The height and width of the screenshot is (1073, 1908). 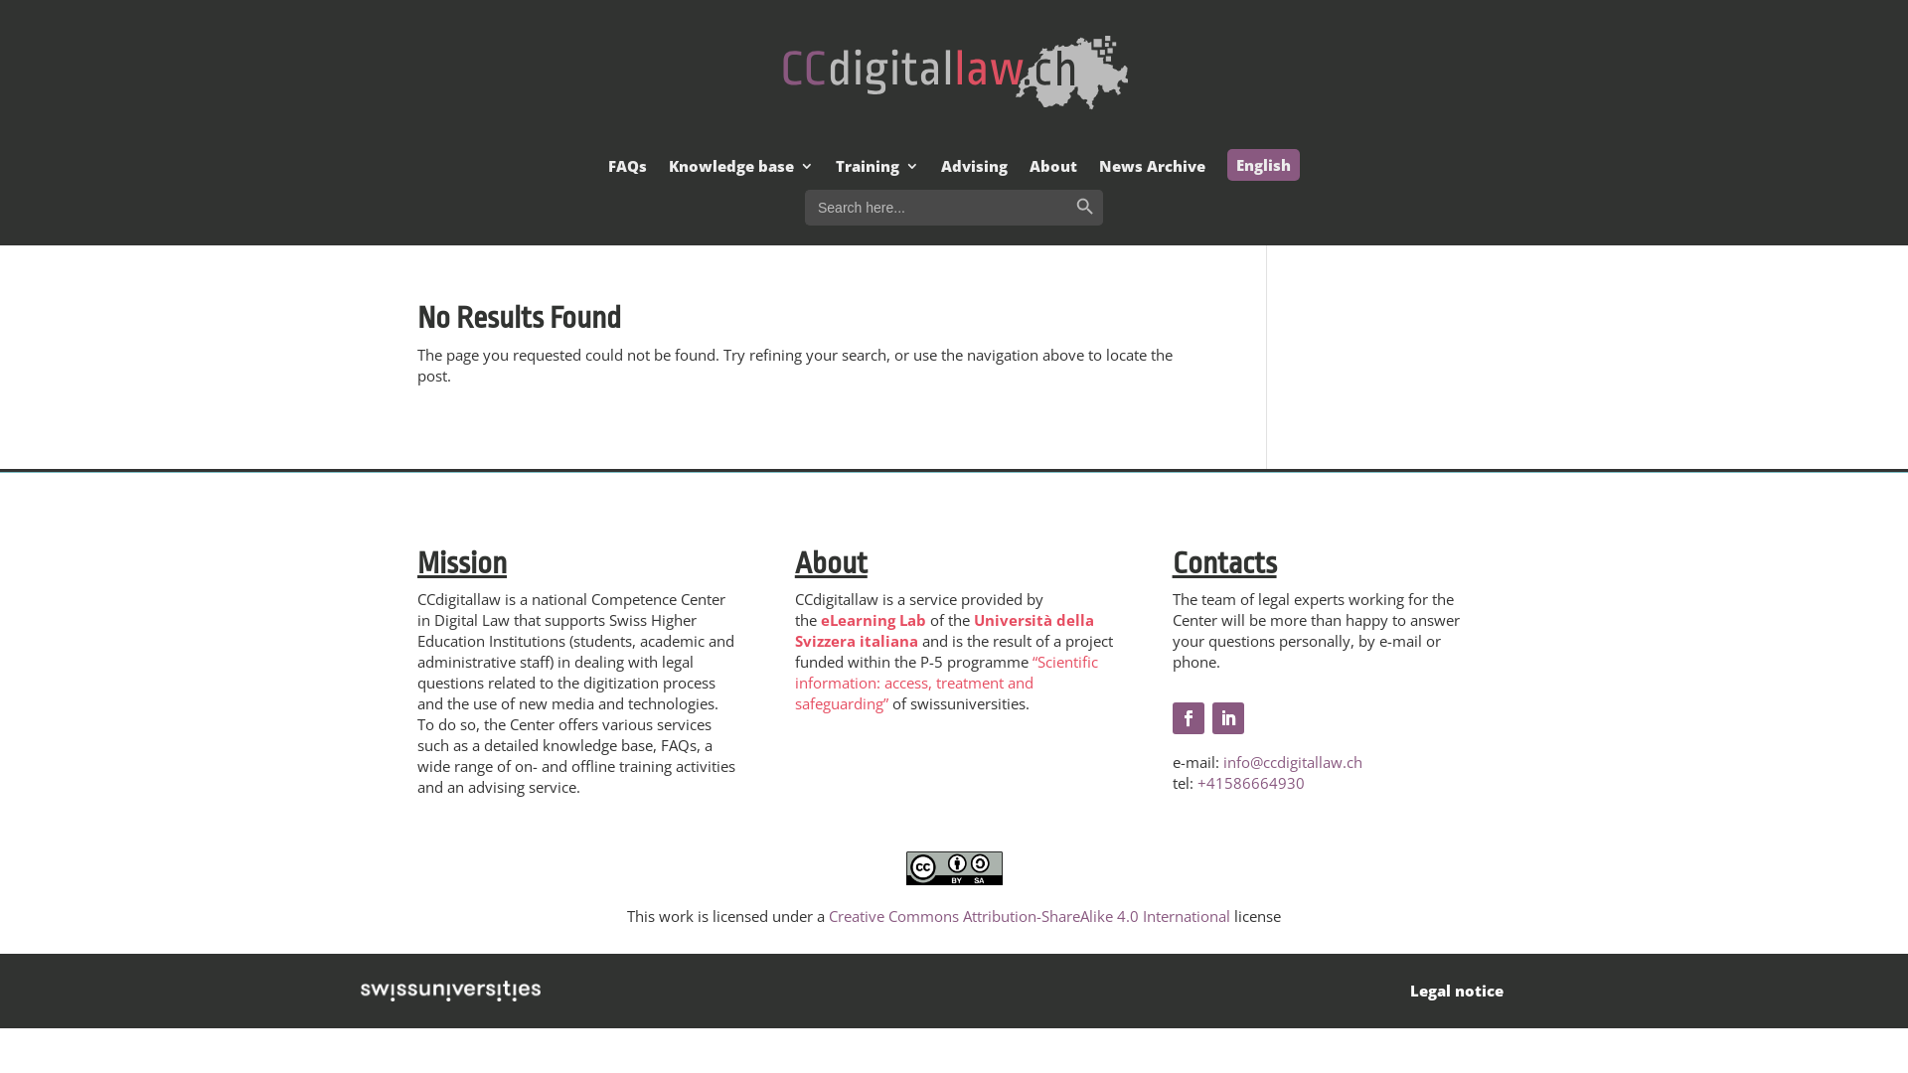 I want to click on Follow on LinkedIn, so click(x=1228, y=718).